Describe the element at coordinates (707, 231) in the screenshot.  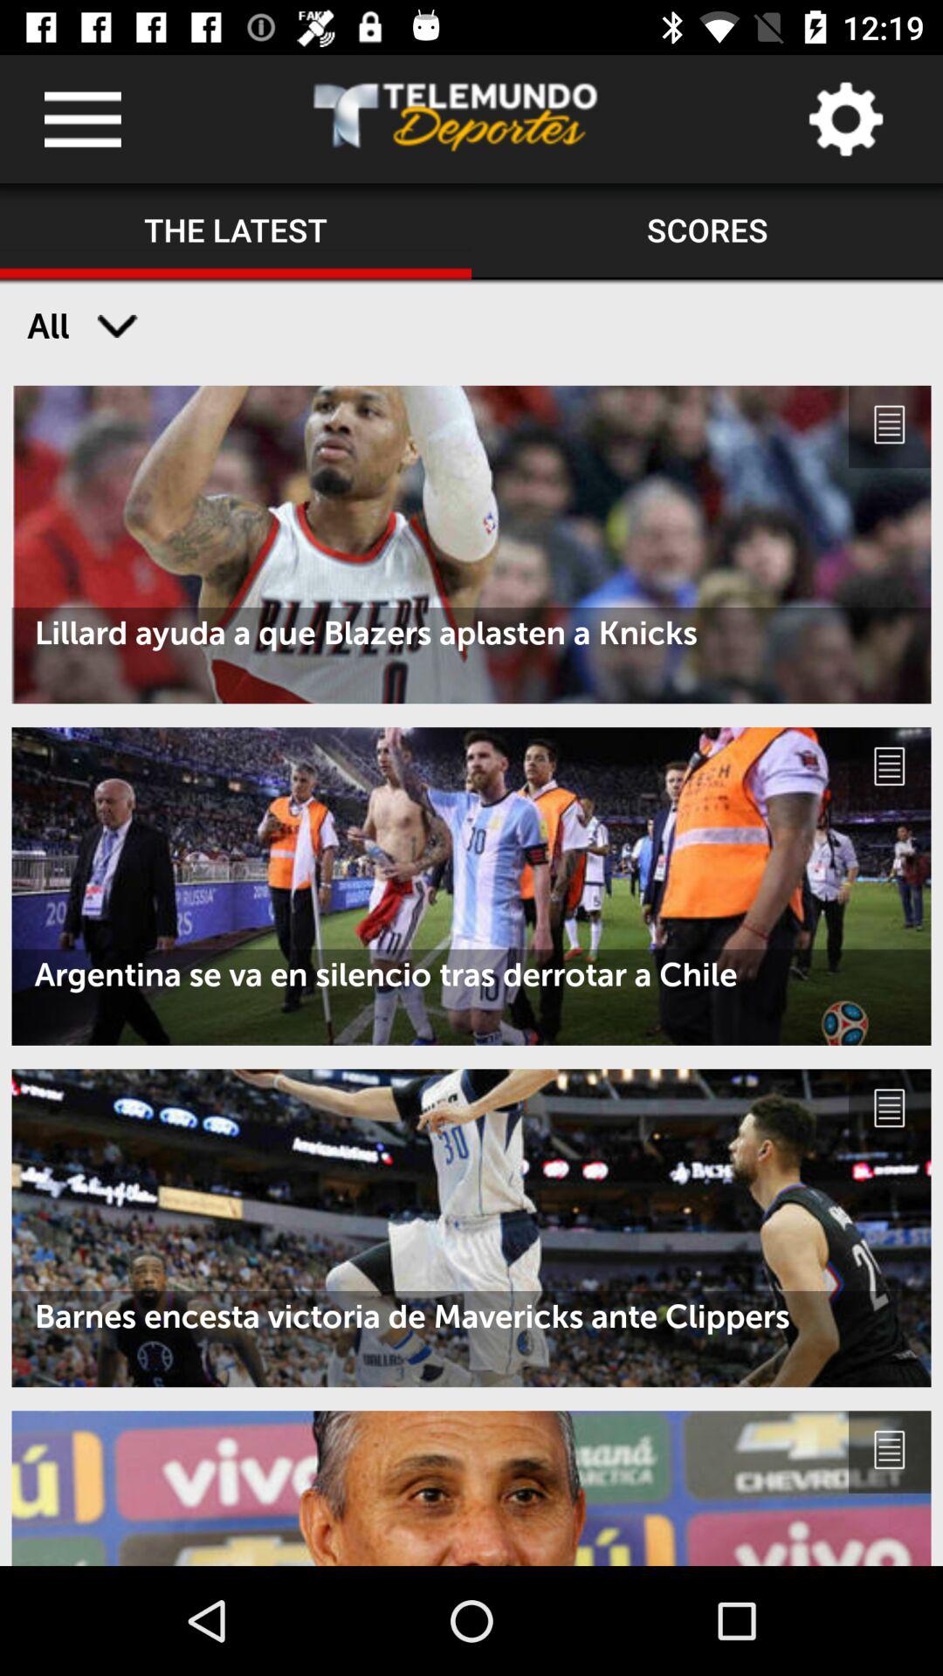
I see `flip to the scores icon` at that location.